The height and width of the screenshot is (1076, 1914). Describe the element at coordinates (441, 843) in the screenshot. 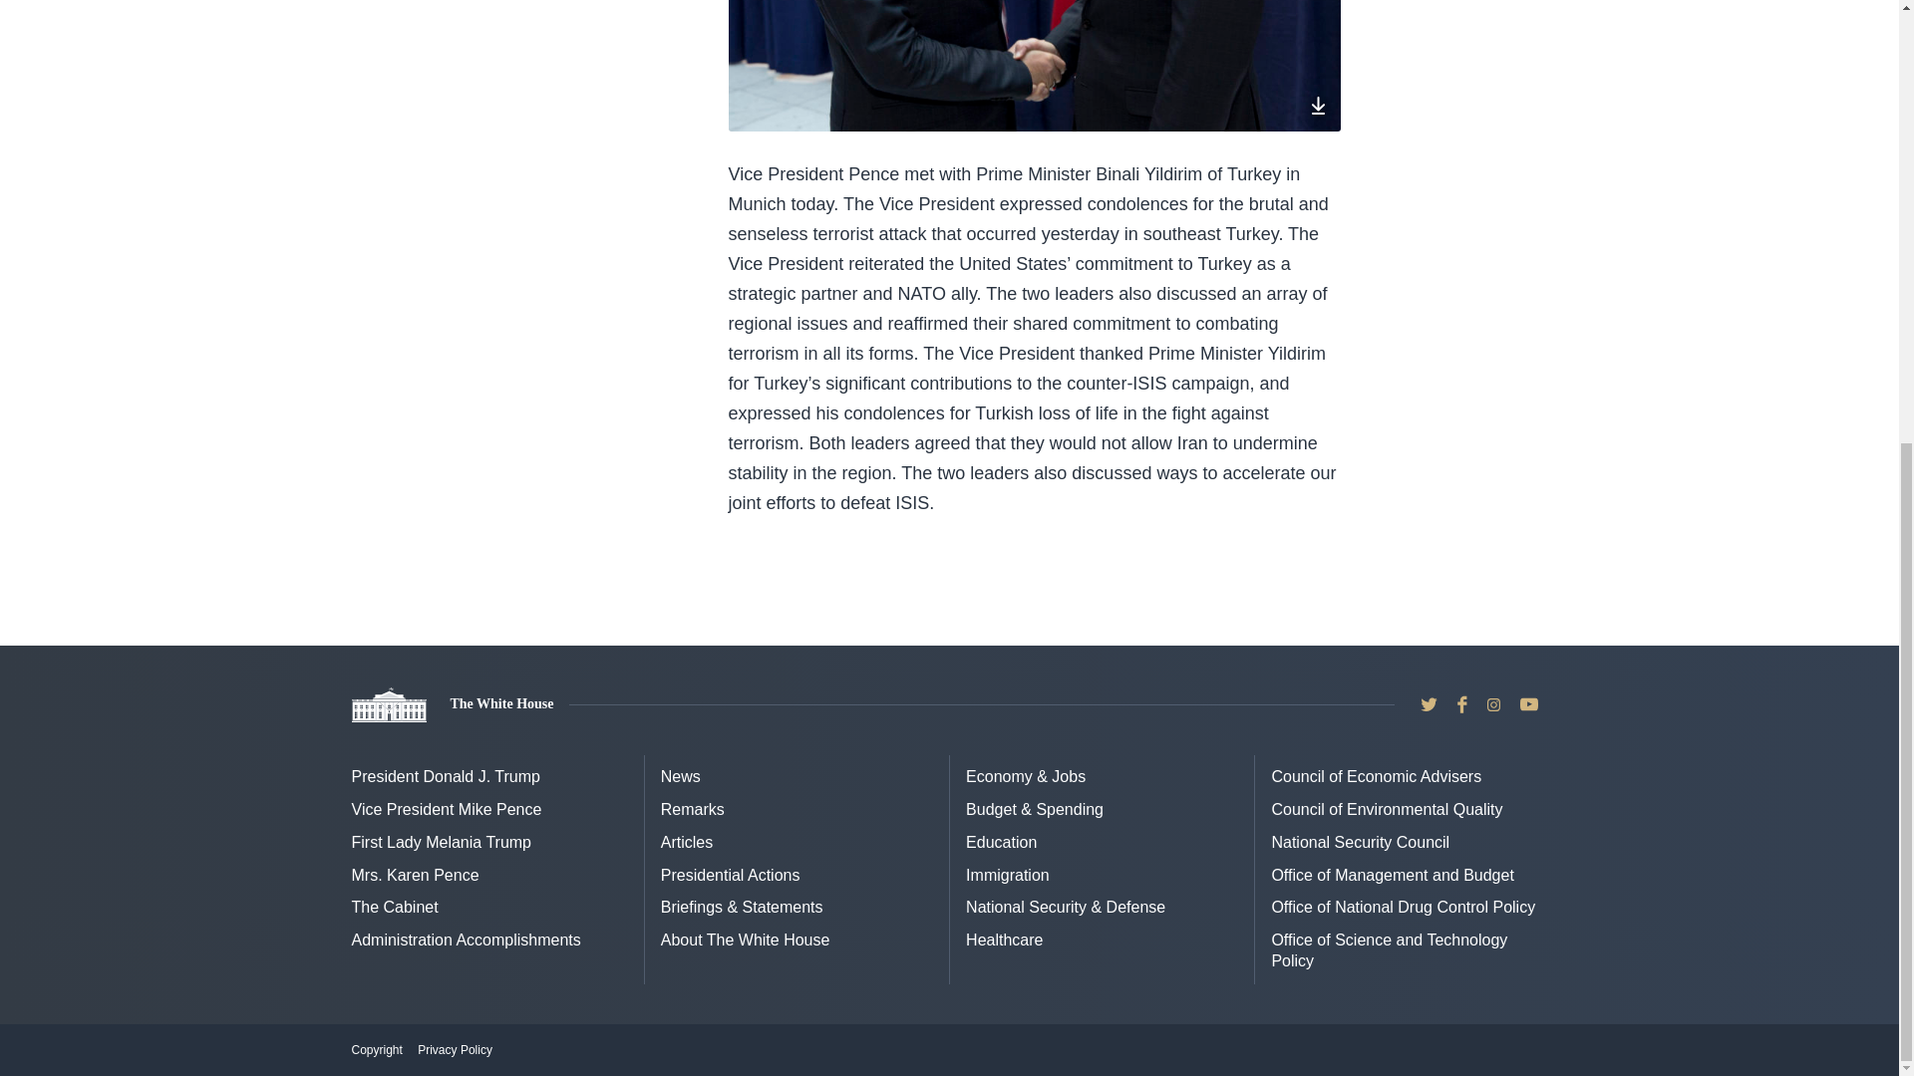

I see `First Lady Melania Trump` at that location.